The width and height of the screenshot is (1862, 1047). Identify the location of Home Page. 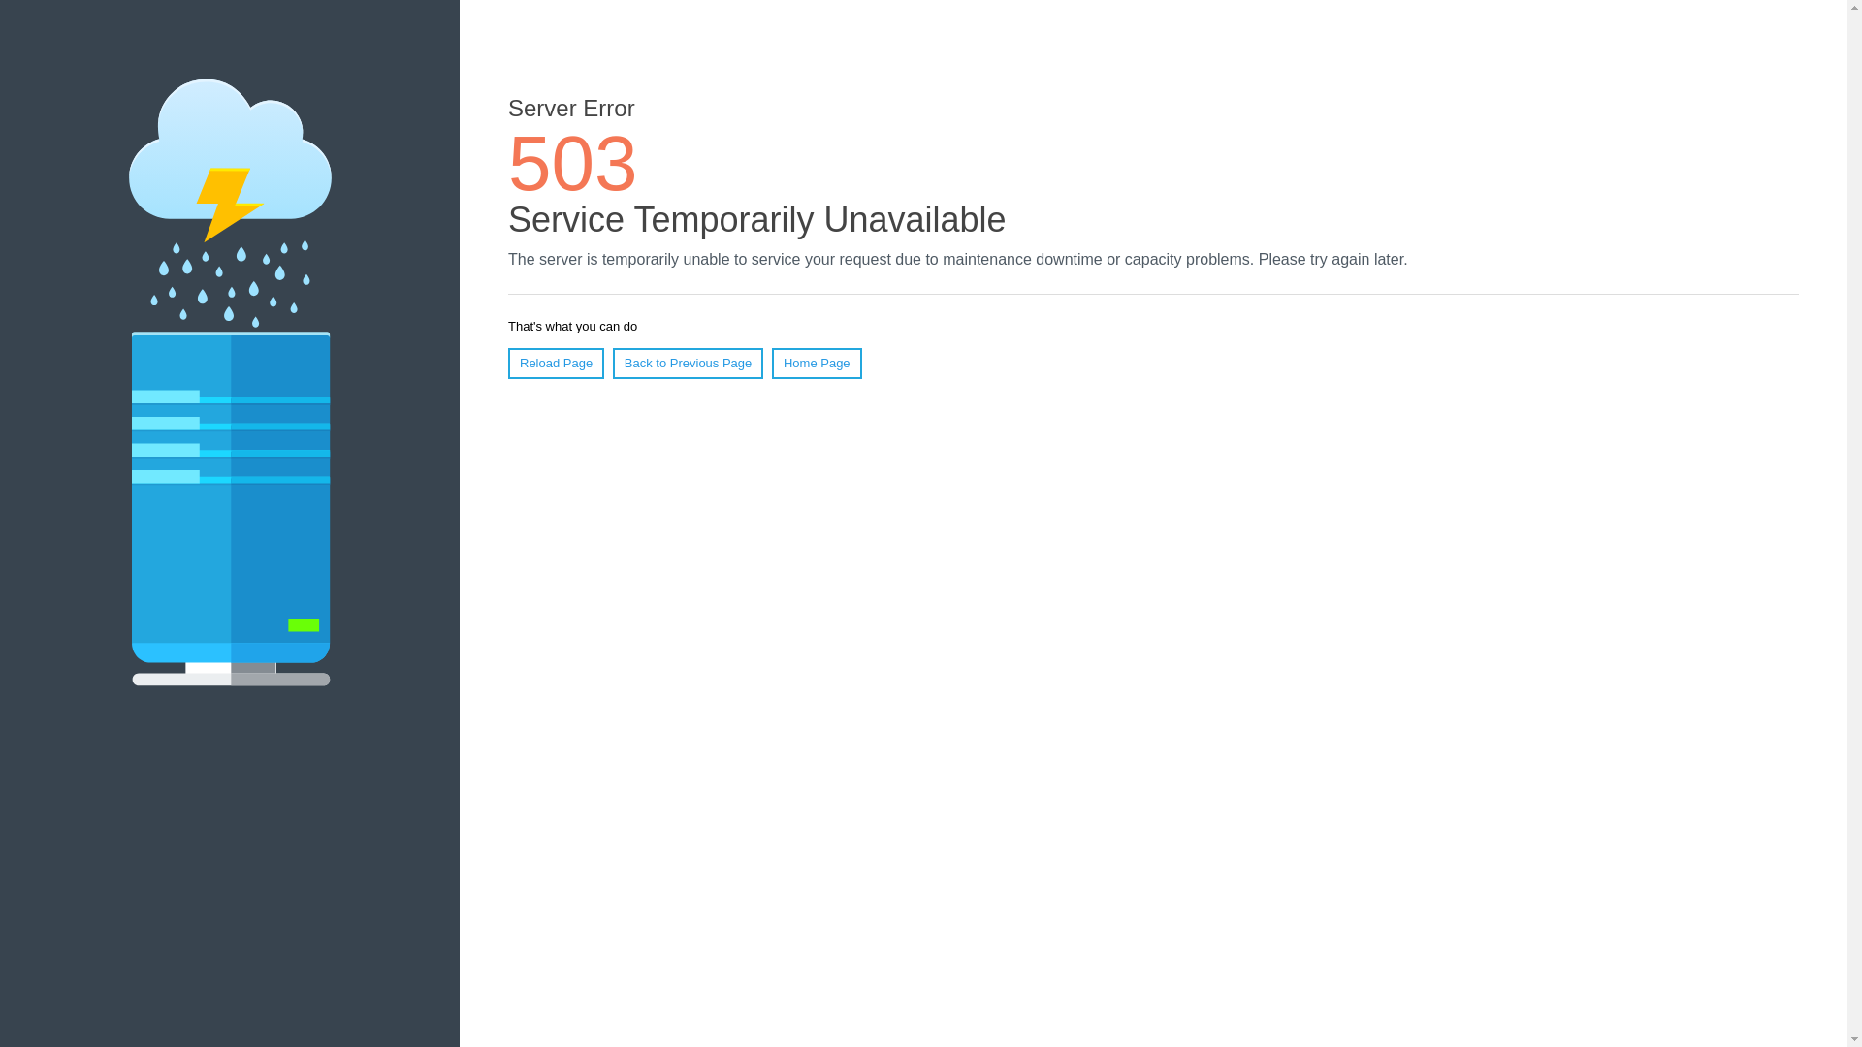
(817, 364).